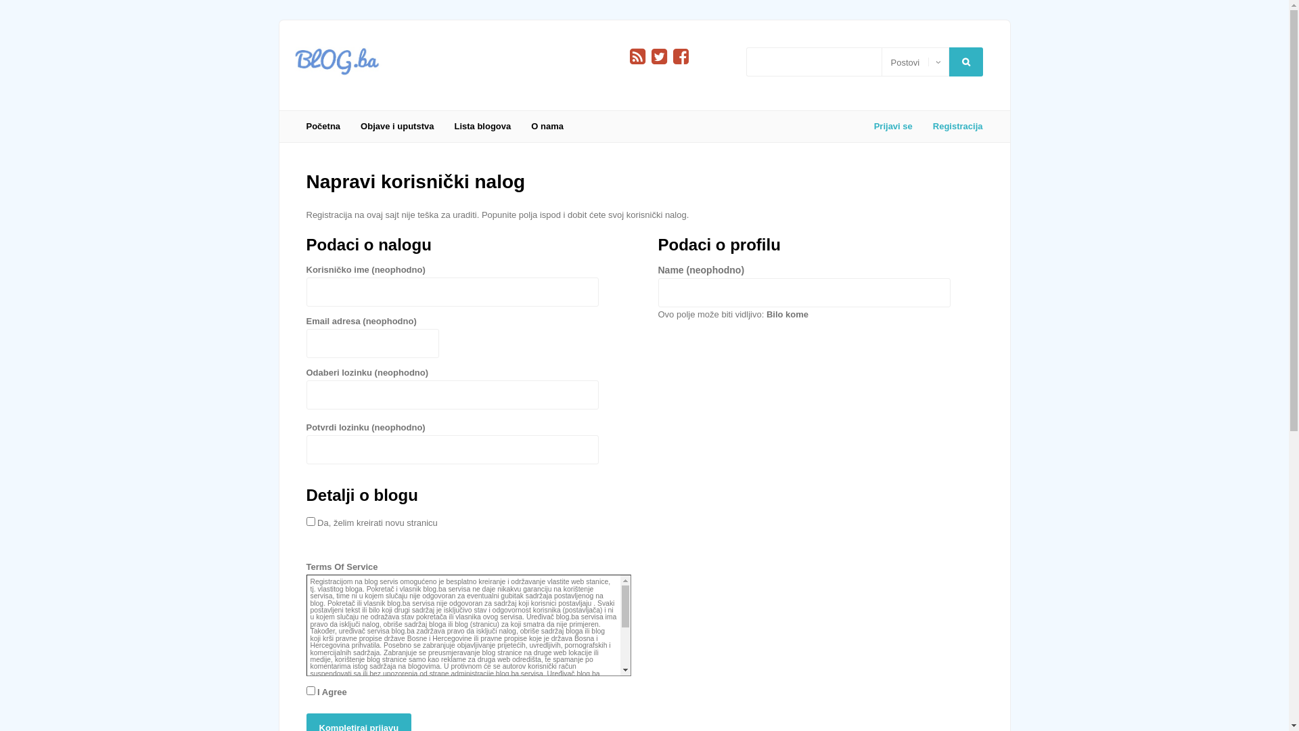 The width and height of the screenshot is (1299, 731). I want to click on Lista blogova, so click(482, 127).